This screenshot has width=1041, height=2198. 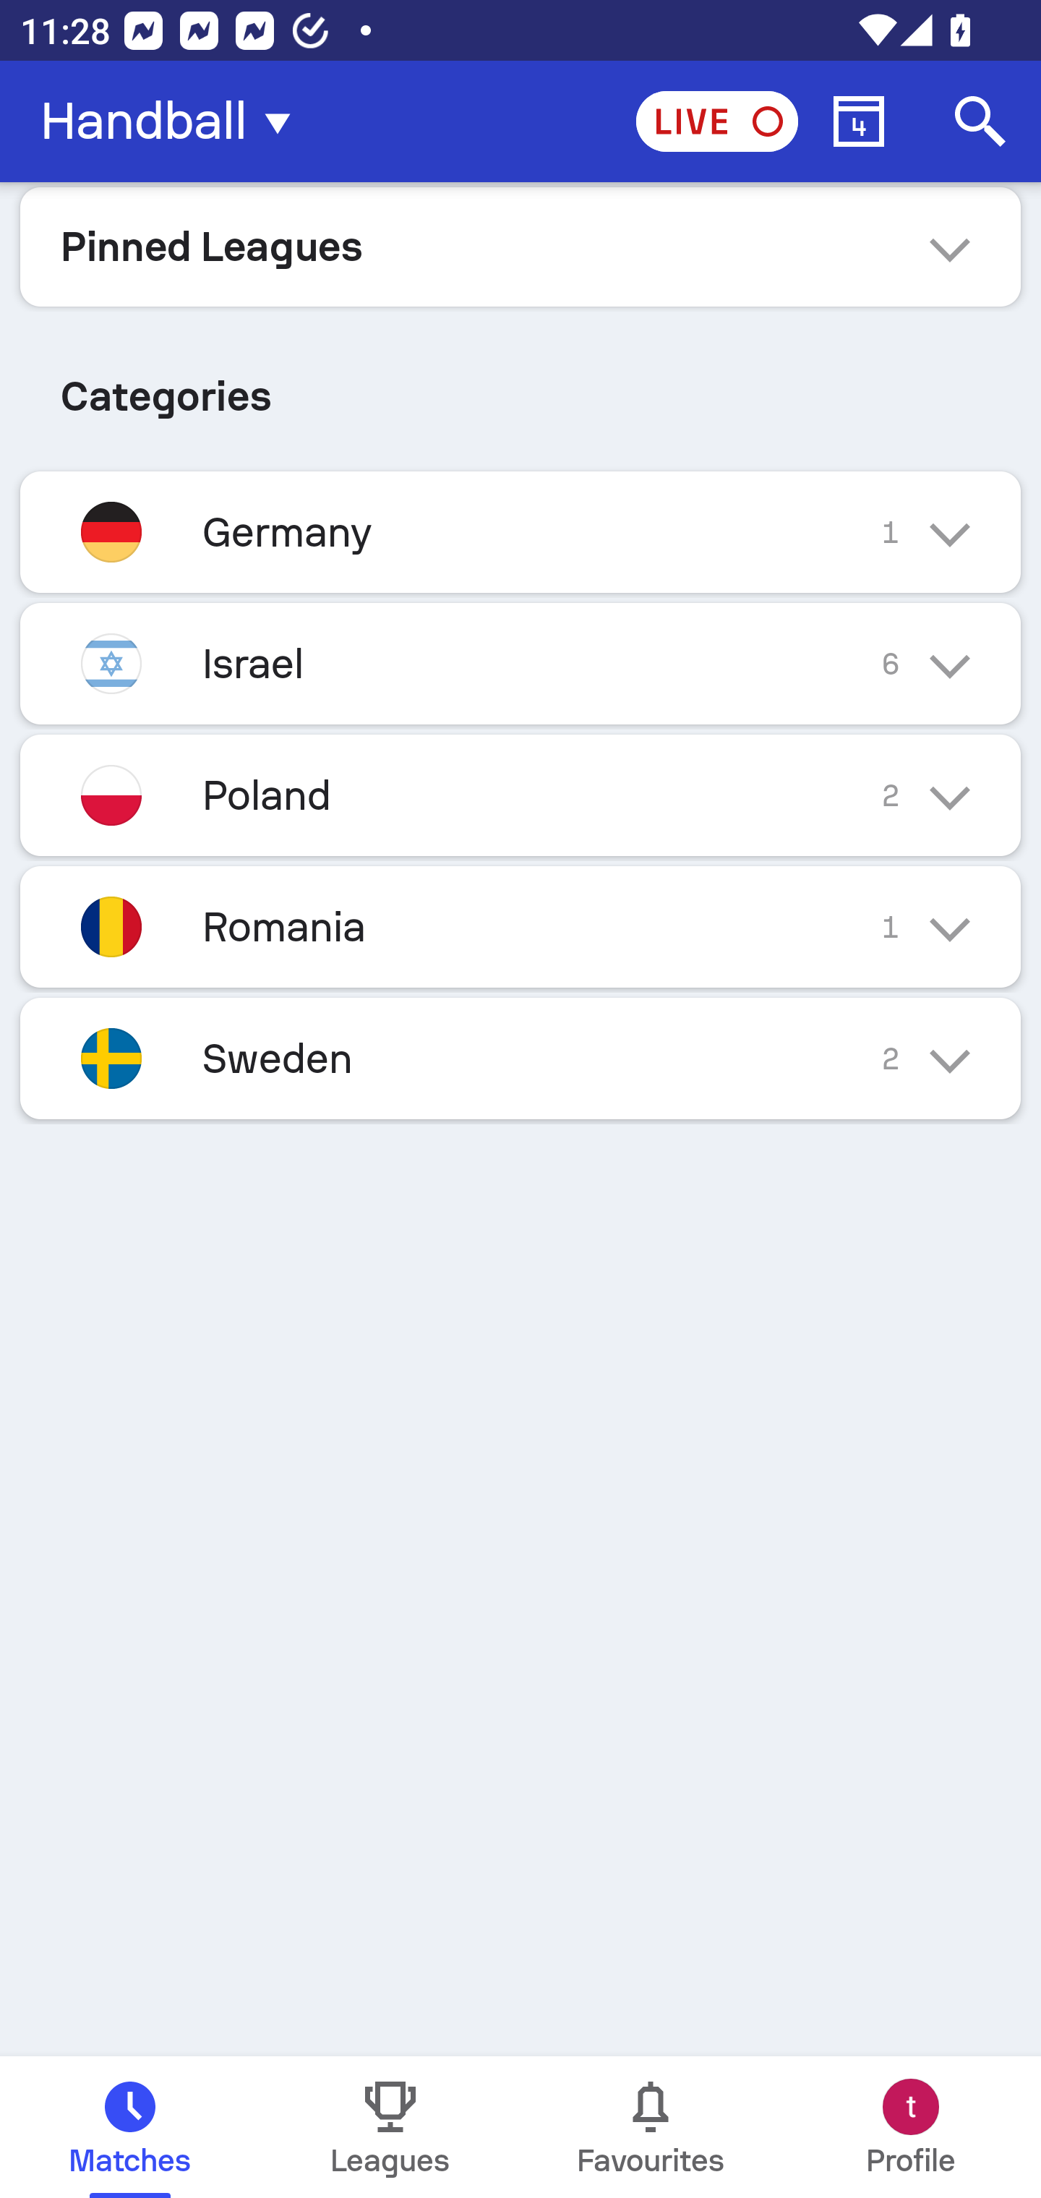 What do you see at coordinates (911, 2127) in the screenshot?
I see `Profile` at bounding box center [911, 2127].